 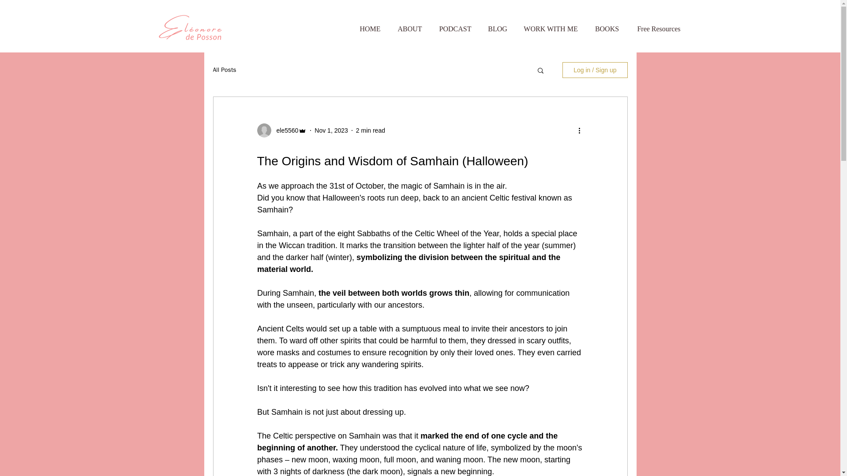 What do you see at coordinates (455, 29) in the screenshot?
I see `PODCAST` at bounding box center [455, 29].